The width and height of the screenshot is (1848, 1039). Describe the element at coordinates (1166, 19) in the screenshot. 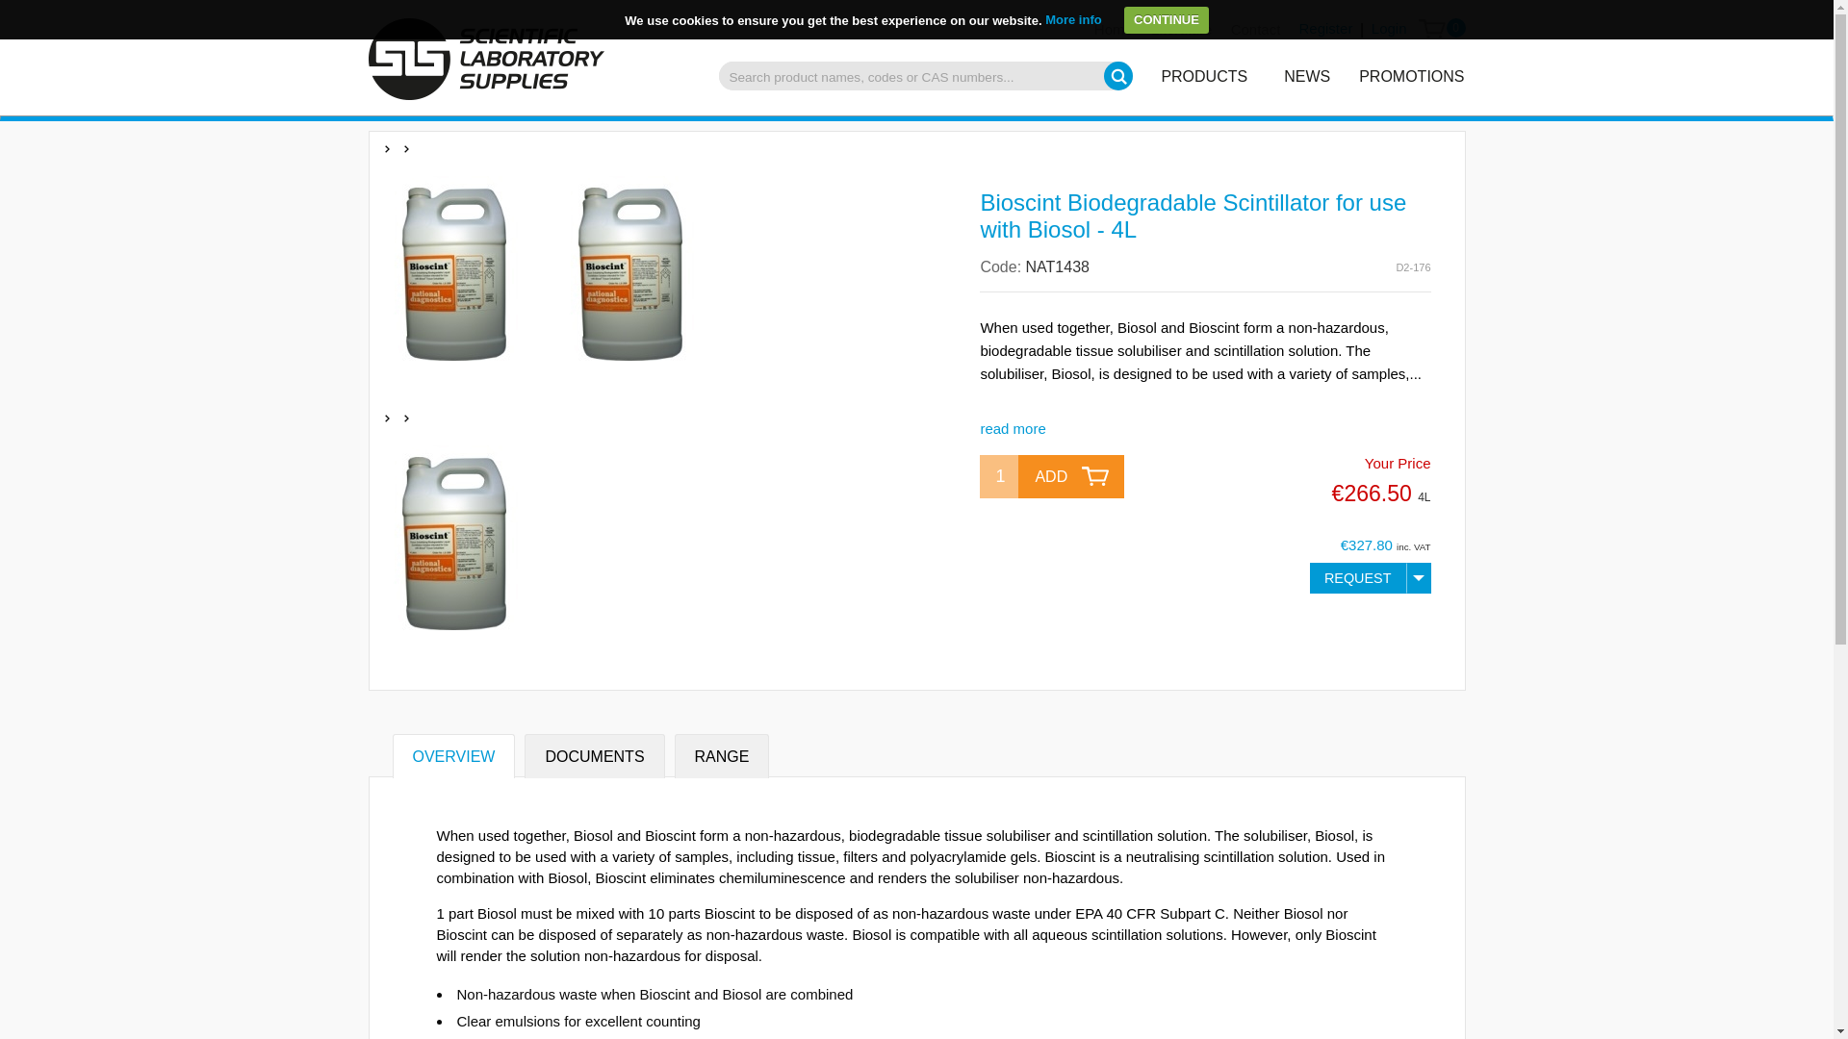

I see `CONTINUE` at that location.